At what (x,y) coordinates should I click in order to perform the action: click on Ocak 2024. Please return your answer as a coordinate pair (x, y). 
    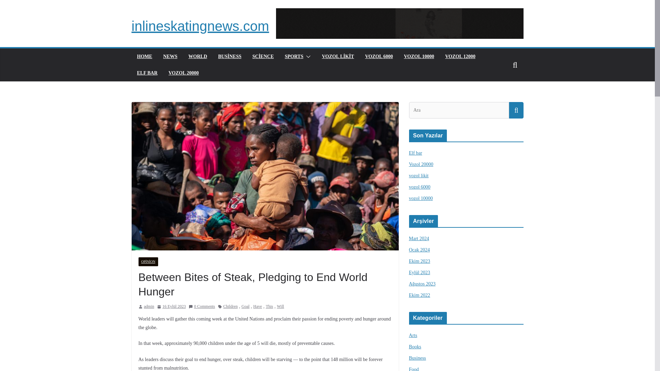
    Looking at the image, I should click on (419, 250).